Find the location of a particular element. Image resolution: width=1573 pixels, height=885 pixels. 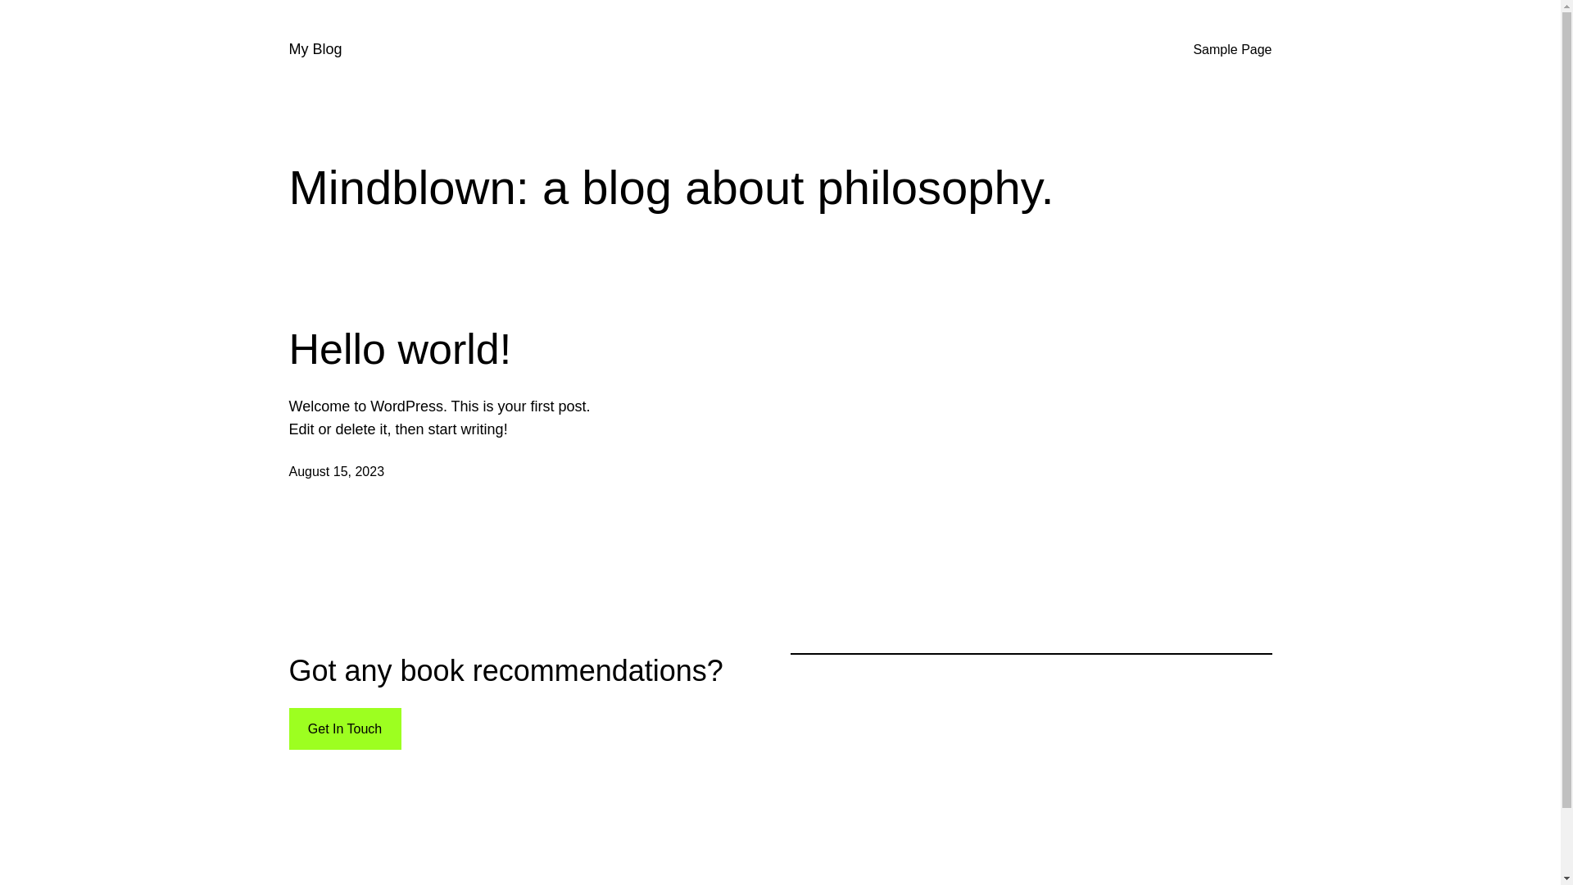

Hello world! is located at coordinates (400, 349).